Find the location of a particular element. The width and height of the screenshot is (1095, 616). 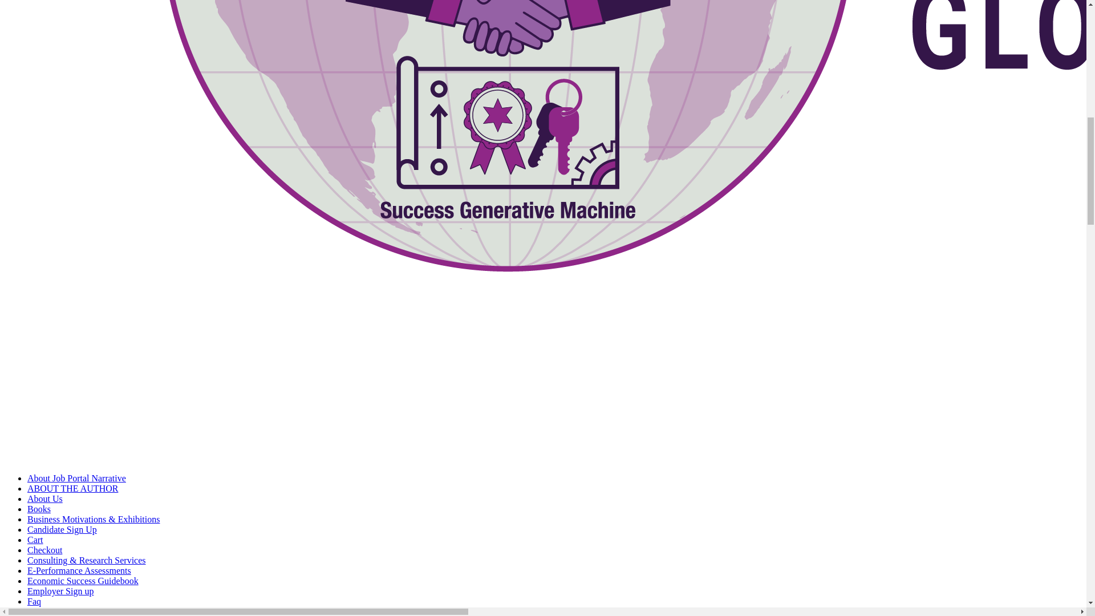

Checkout is located at coordinates (44, 550).